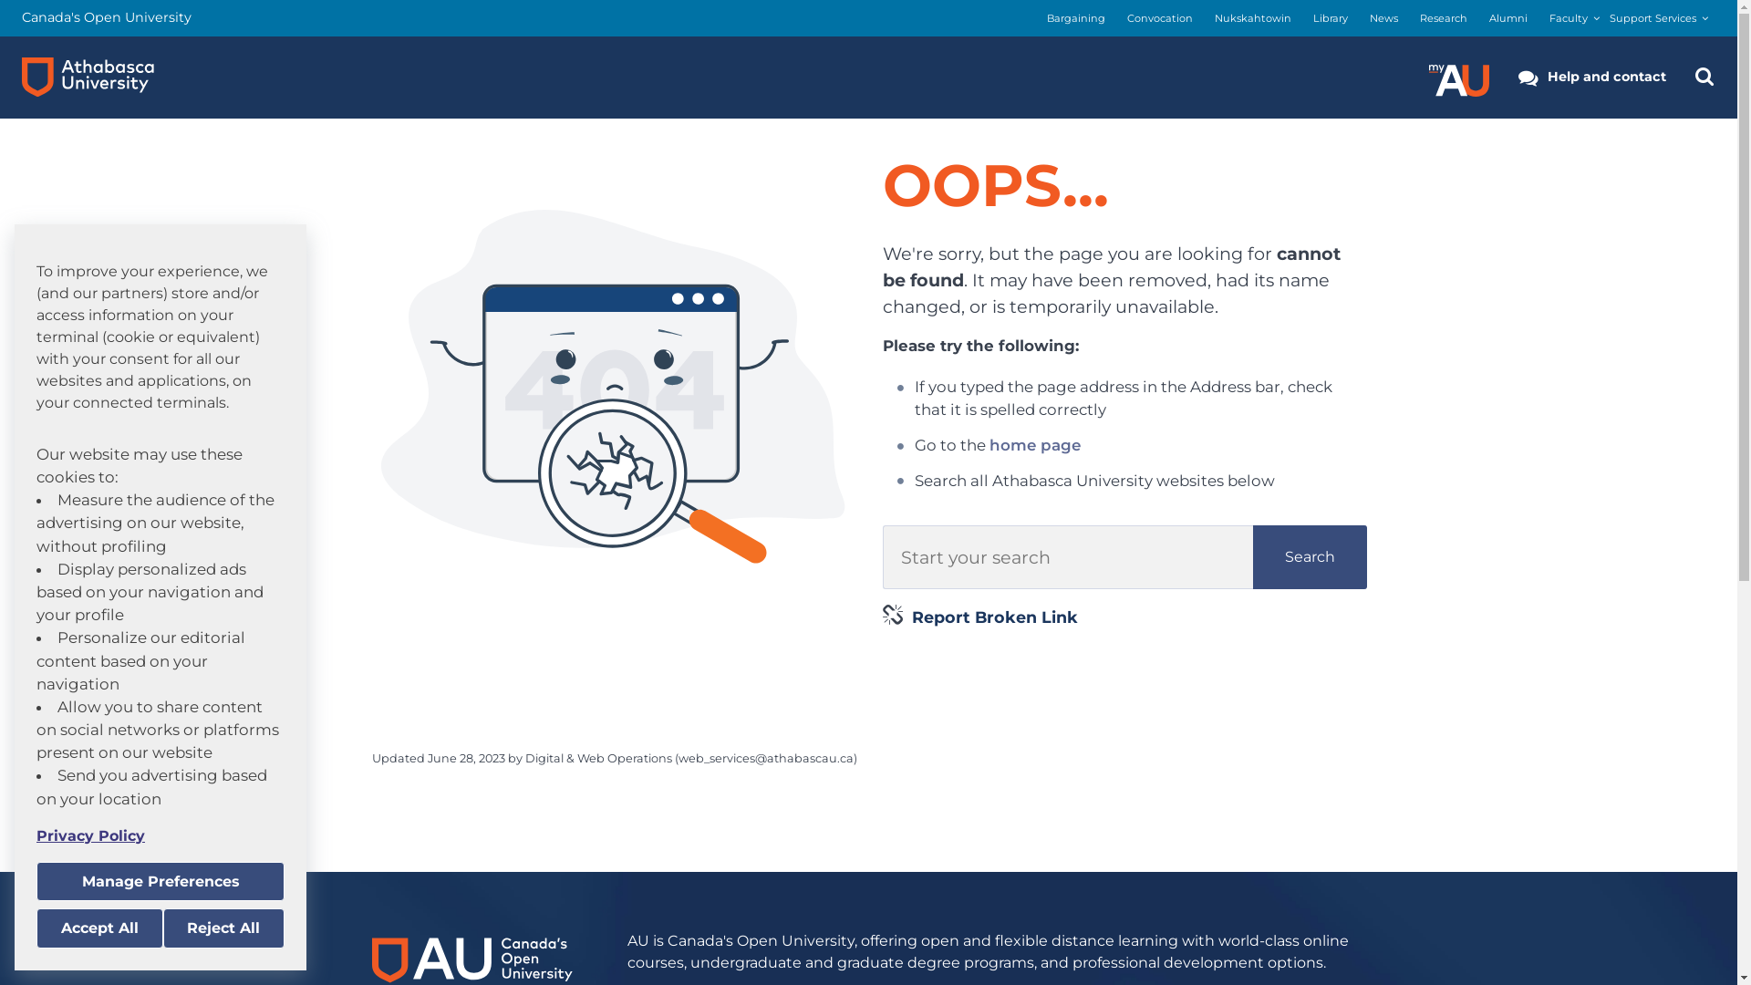 The image size is (1751, 985). What do you see at coordinates (1331, 18) in the screenshot?
I see `Library` at bounding box center [1331, 18].